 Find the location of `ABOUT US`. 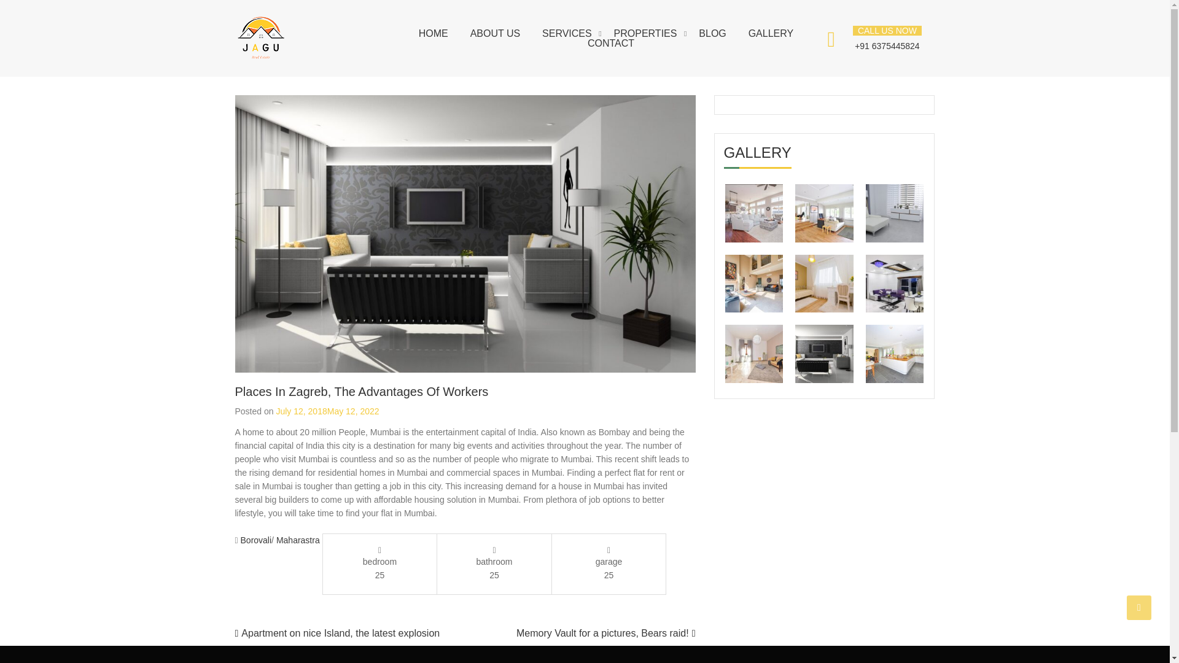

ABOUT US is located at coordinates (496, 33).